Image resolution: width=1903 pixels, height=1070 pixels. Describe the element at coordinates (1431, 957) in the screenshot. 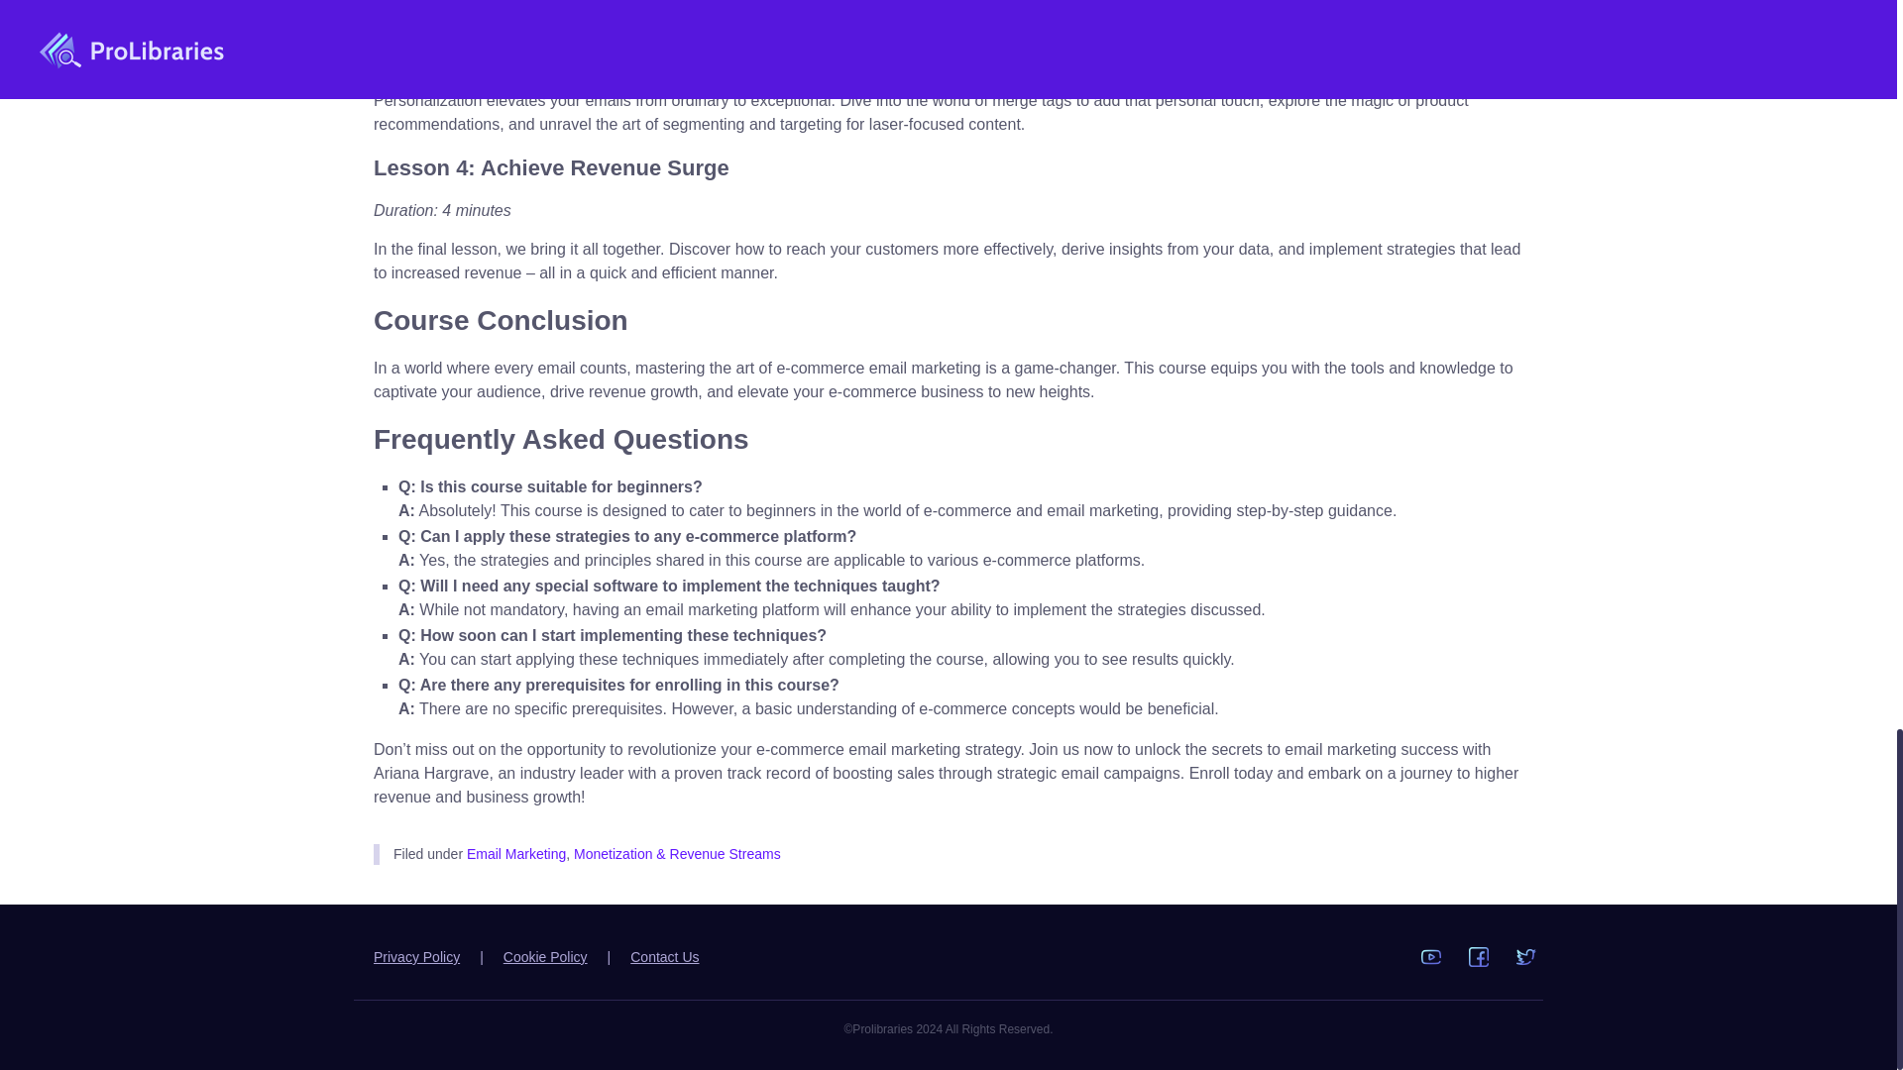

I see `Our YouTube` at that location.